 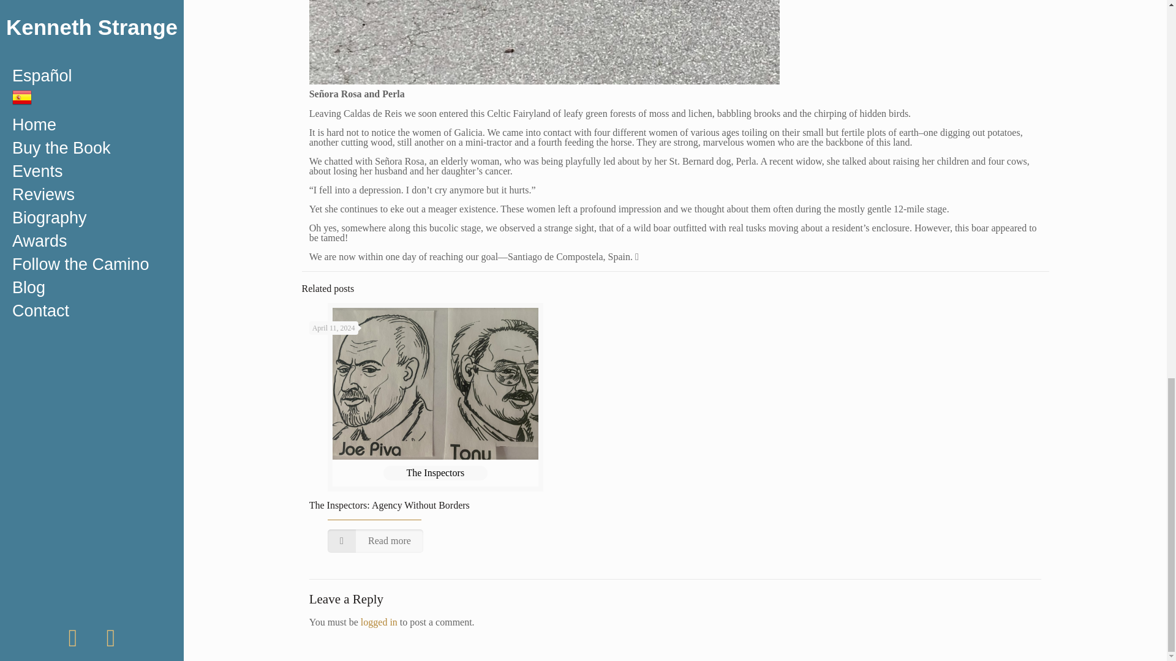 What do you see at coordinates (379, 622) in the screenshot?
I see `logged in` at bounding box center [379, 622].